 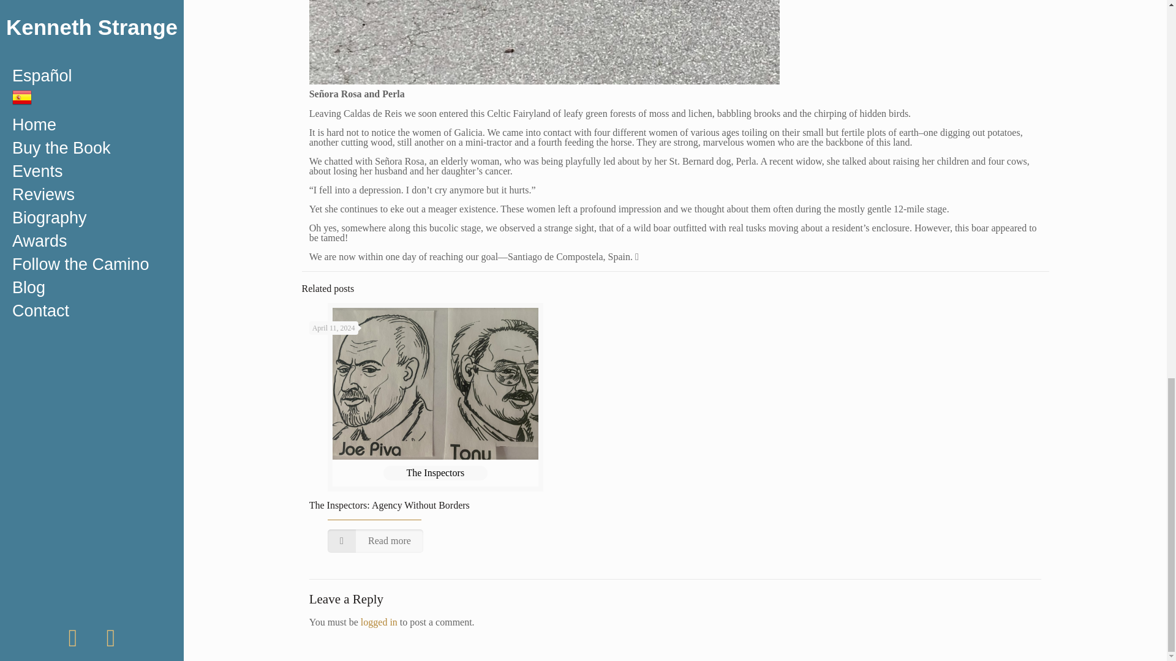 What do you see at coordinates (379, 622) in the screenshot?
I see `logged in` at bounding box center [379, 622].